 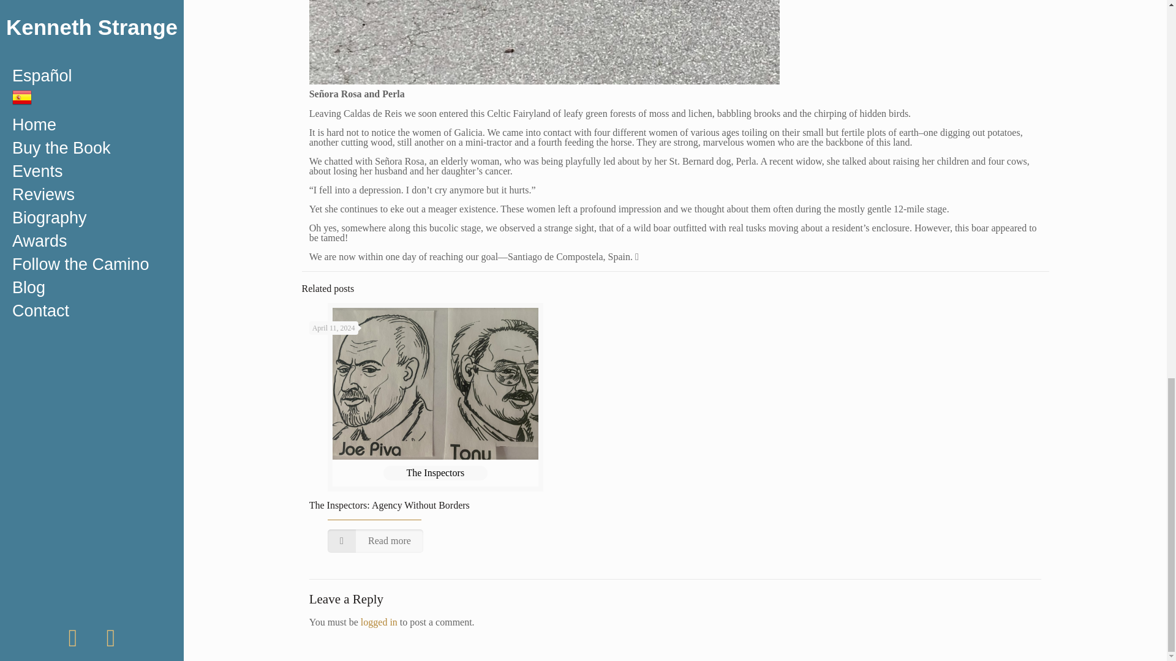 What do you see at coordinates (379, 622) in the screenshot?
I see `logged in` at bounding box center [379, 622].